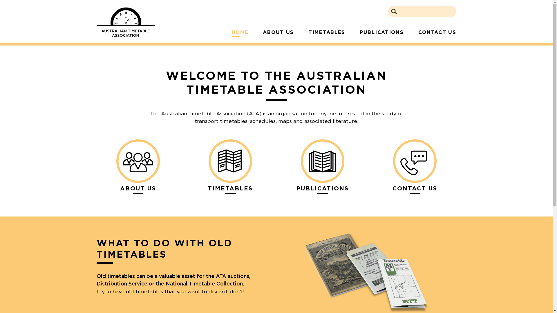 Image resolution: width=557 pixels, height=313 pixels. What do you see at coordinates (433, 32) in the screenshot?
I see `CONTACT US` at bounding box center [433, 32].